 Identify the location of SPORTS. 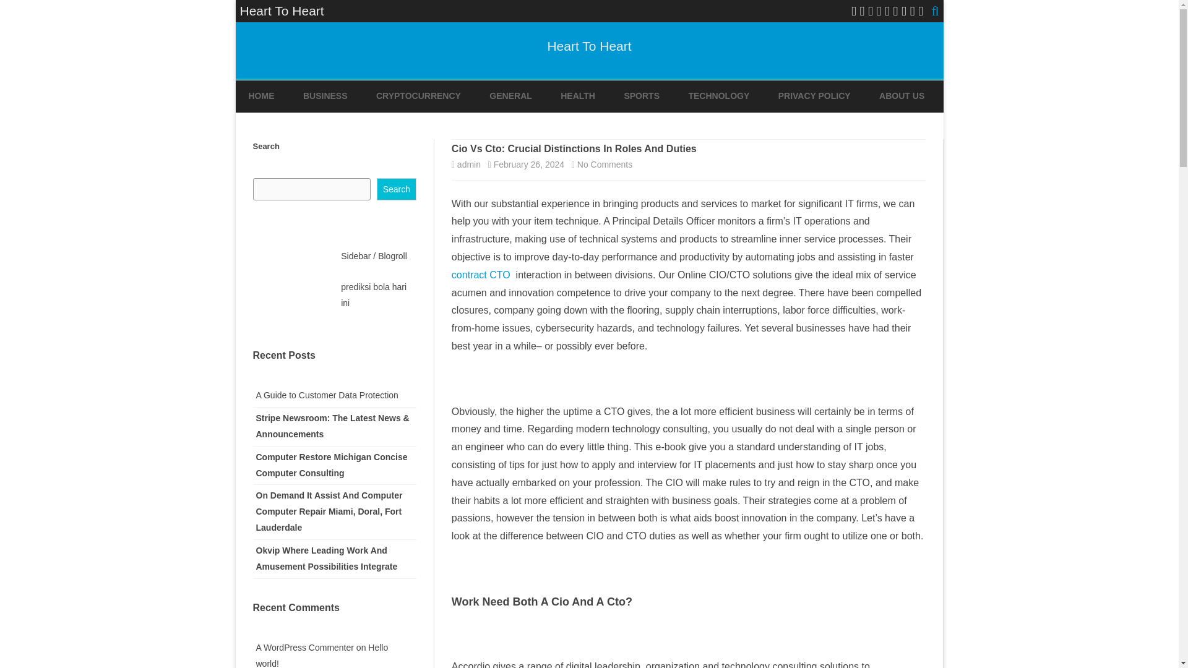
(641, 96).